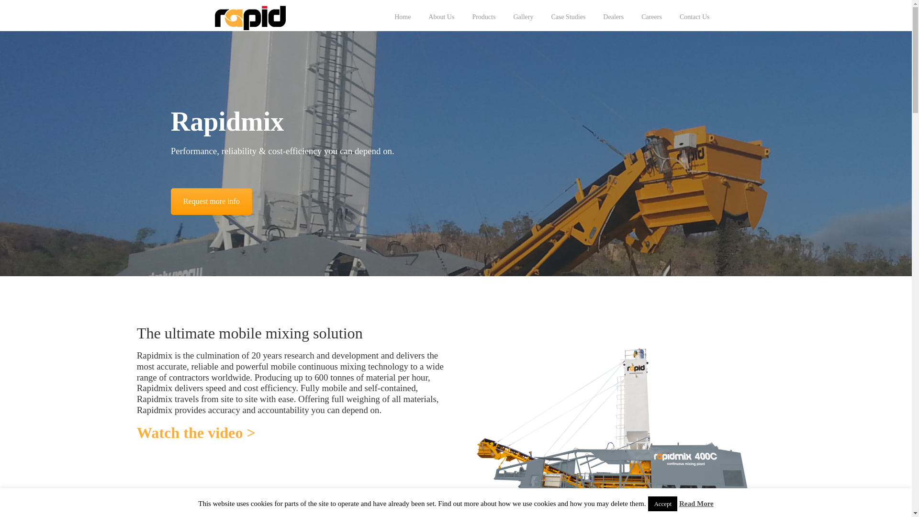  I want to click on Careers, so click(652, 17).